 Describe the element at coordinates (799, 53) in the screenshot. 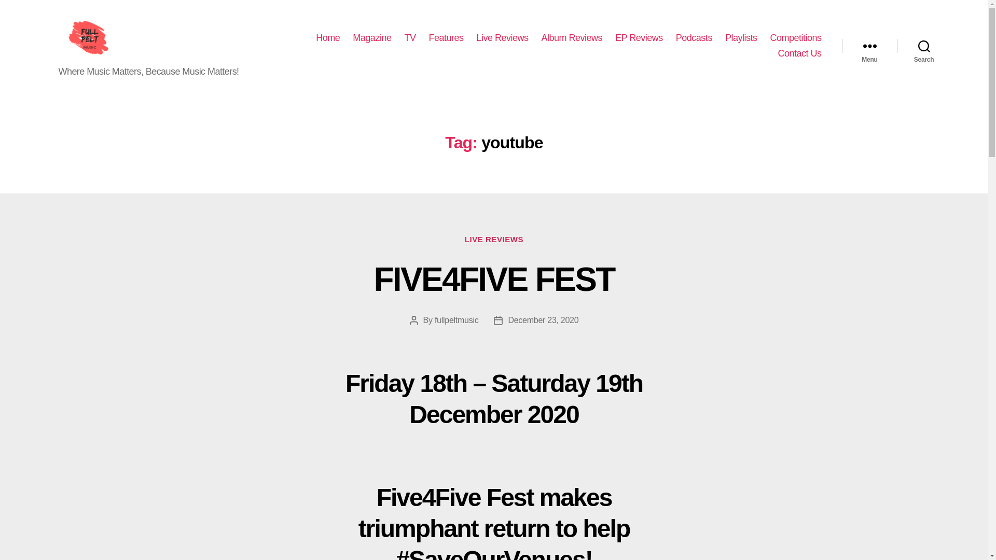

I see `Contact Us` at that location.